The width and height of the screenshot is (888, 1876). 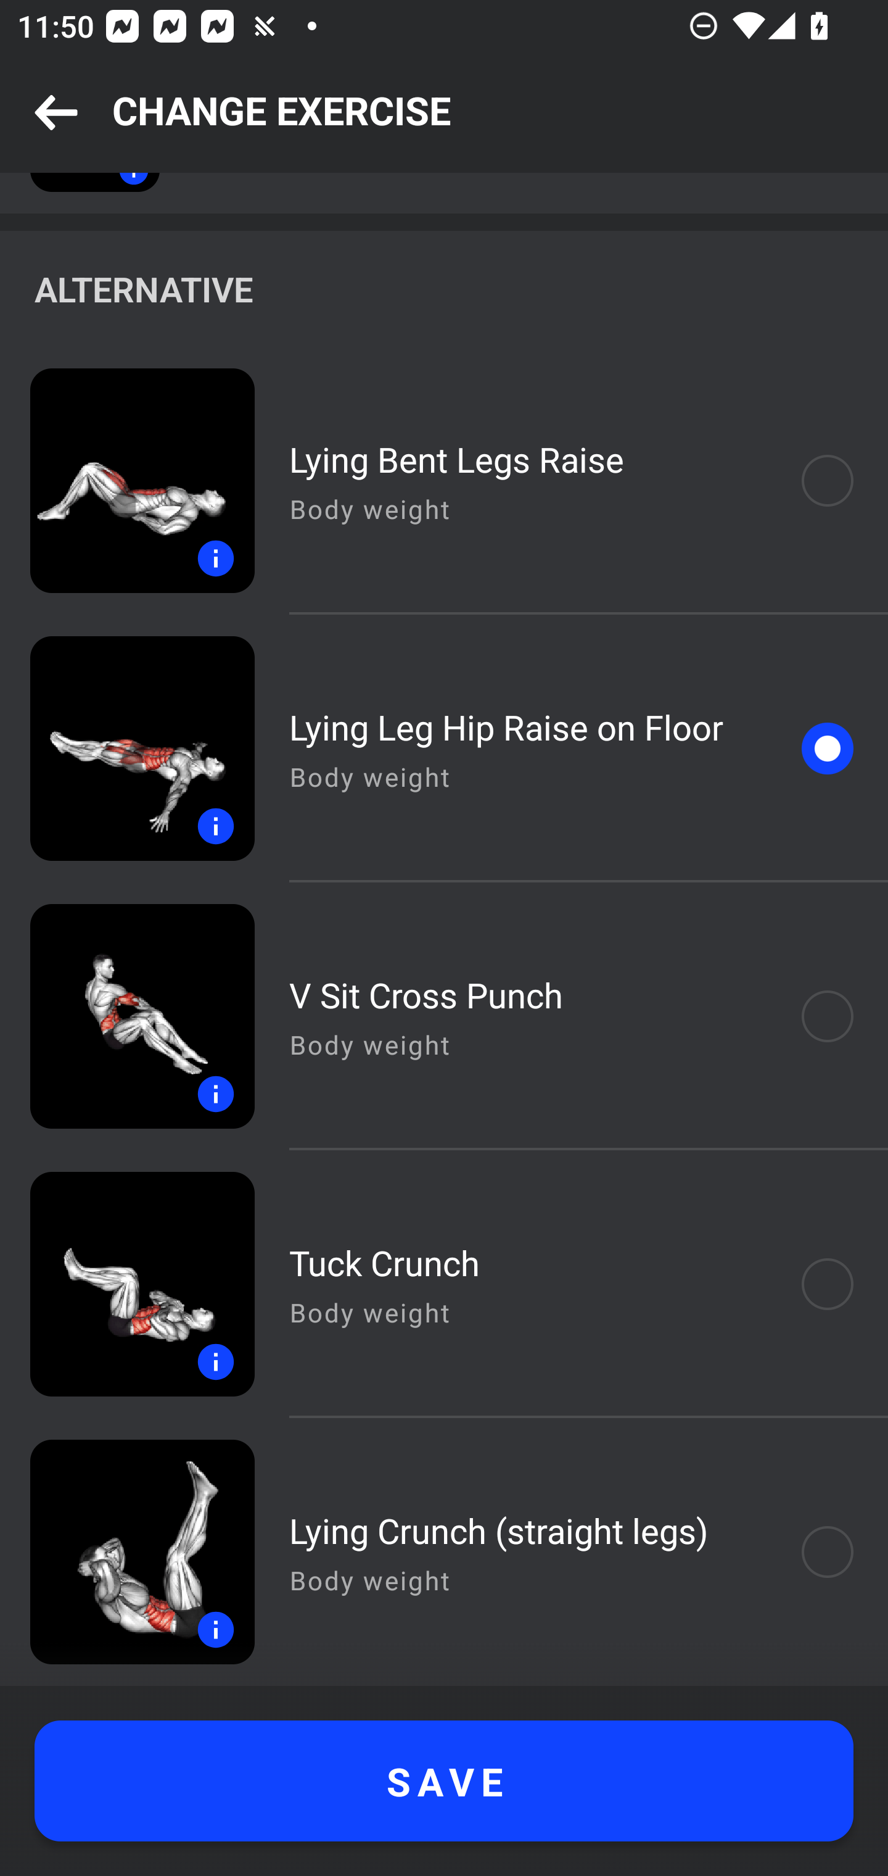 What do you see at coordinates (127, 481) in the screenshot?
I see `details` at bounding box center [127, 481].